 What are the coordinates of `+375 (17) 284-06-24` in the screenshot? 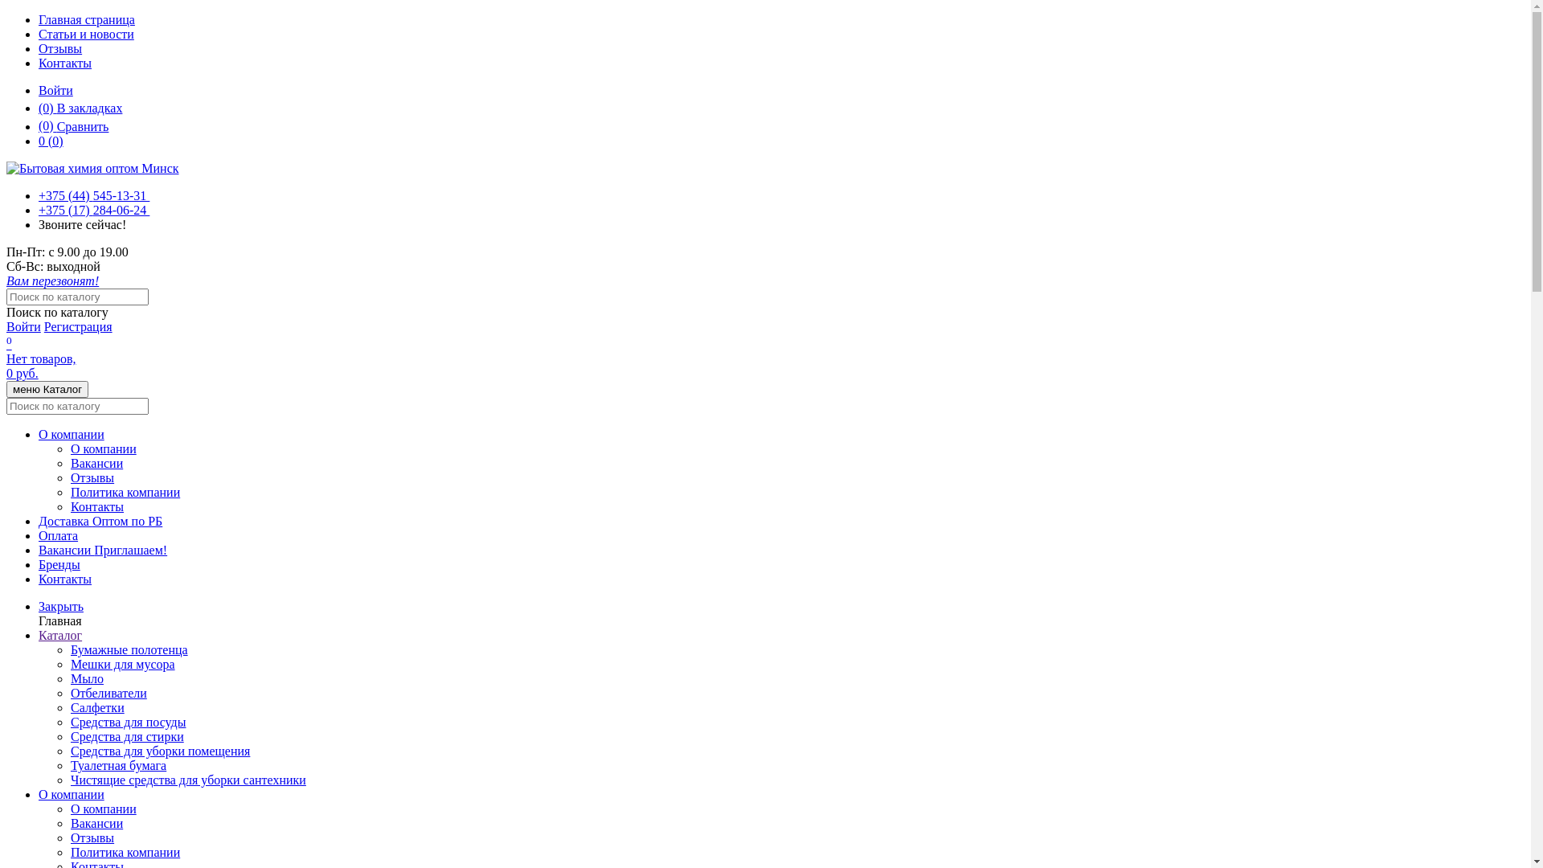 It's located at (94, 211).